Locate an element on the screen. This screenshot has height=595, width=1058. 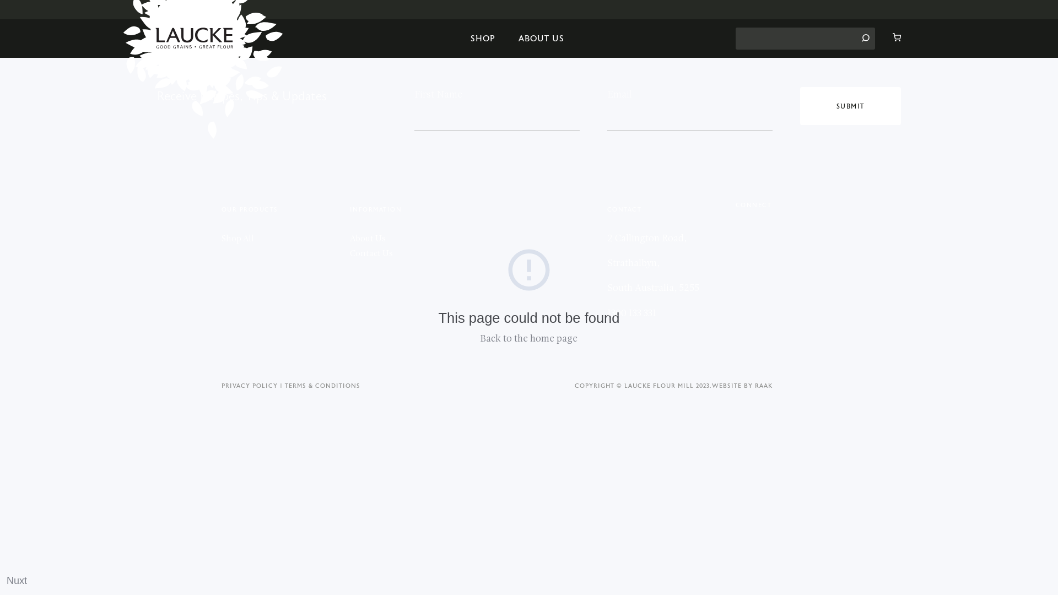
SUBMIT is located at coordinates (851, 106).